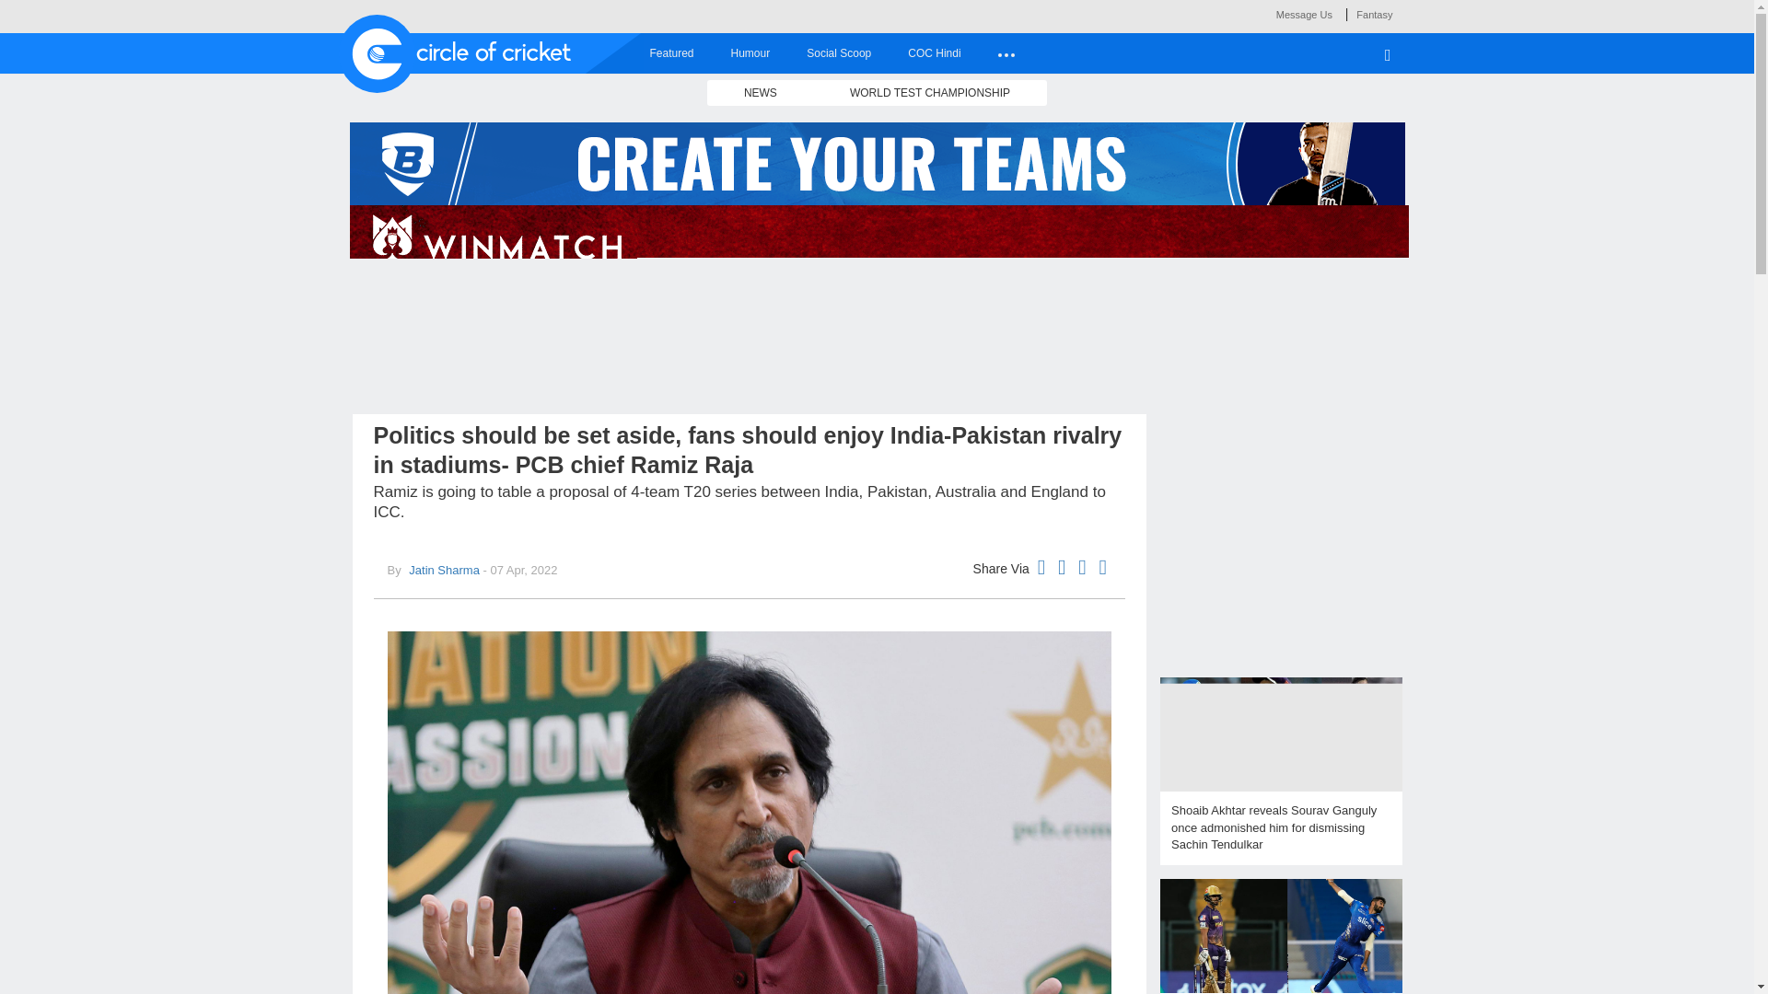 The width and height of the screenshot is (1768, 994). Describe the element at coordinates (671, 52) in the screenshot. I see `Featured` at that location.